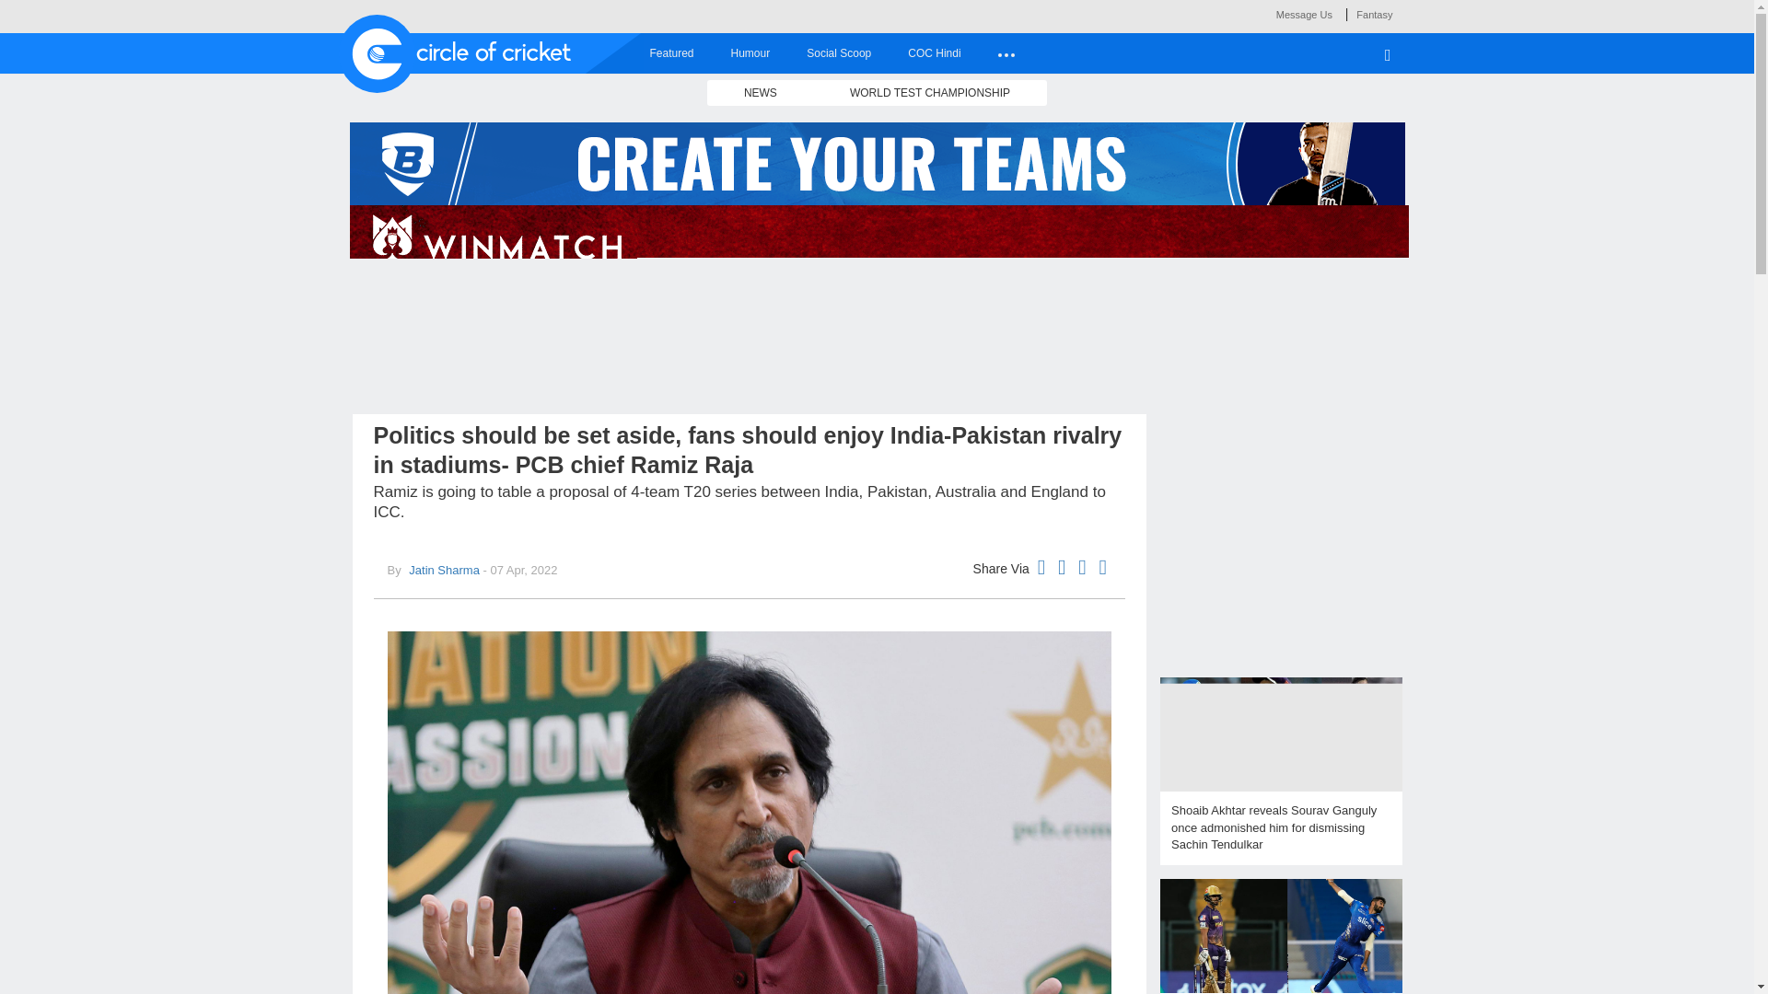 The width and height of the screenshot is (1768, 994). Describe the element at coordinates (671, 52) in the screenshot. I see `Featured` at that location.